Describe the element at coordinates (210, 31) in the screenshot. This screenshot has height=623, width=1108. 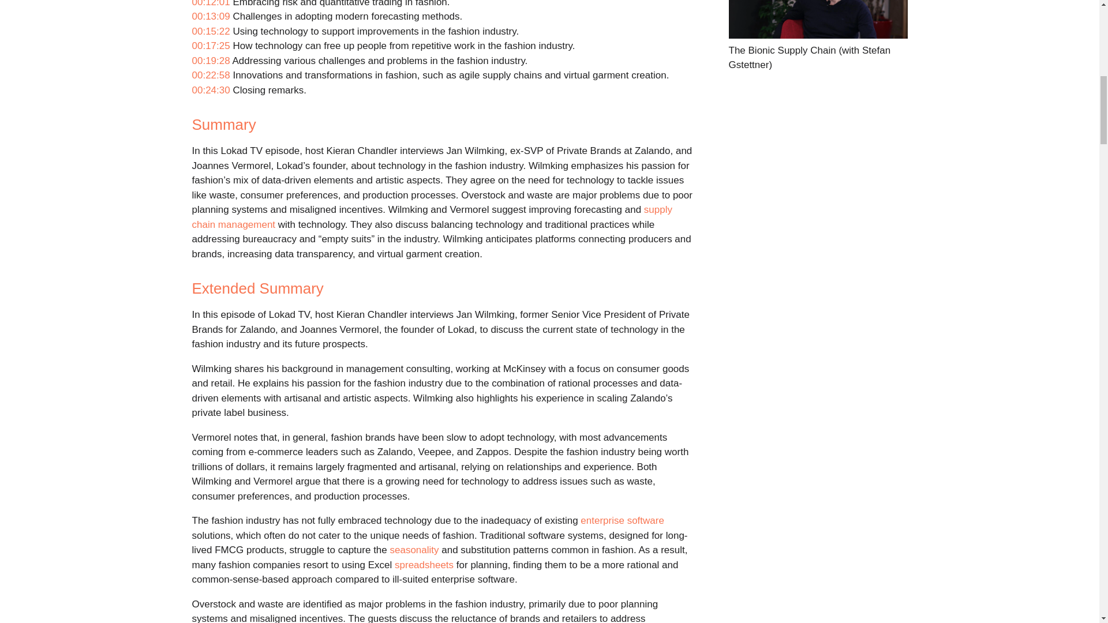
I see `00:15:22` at that location.